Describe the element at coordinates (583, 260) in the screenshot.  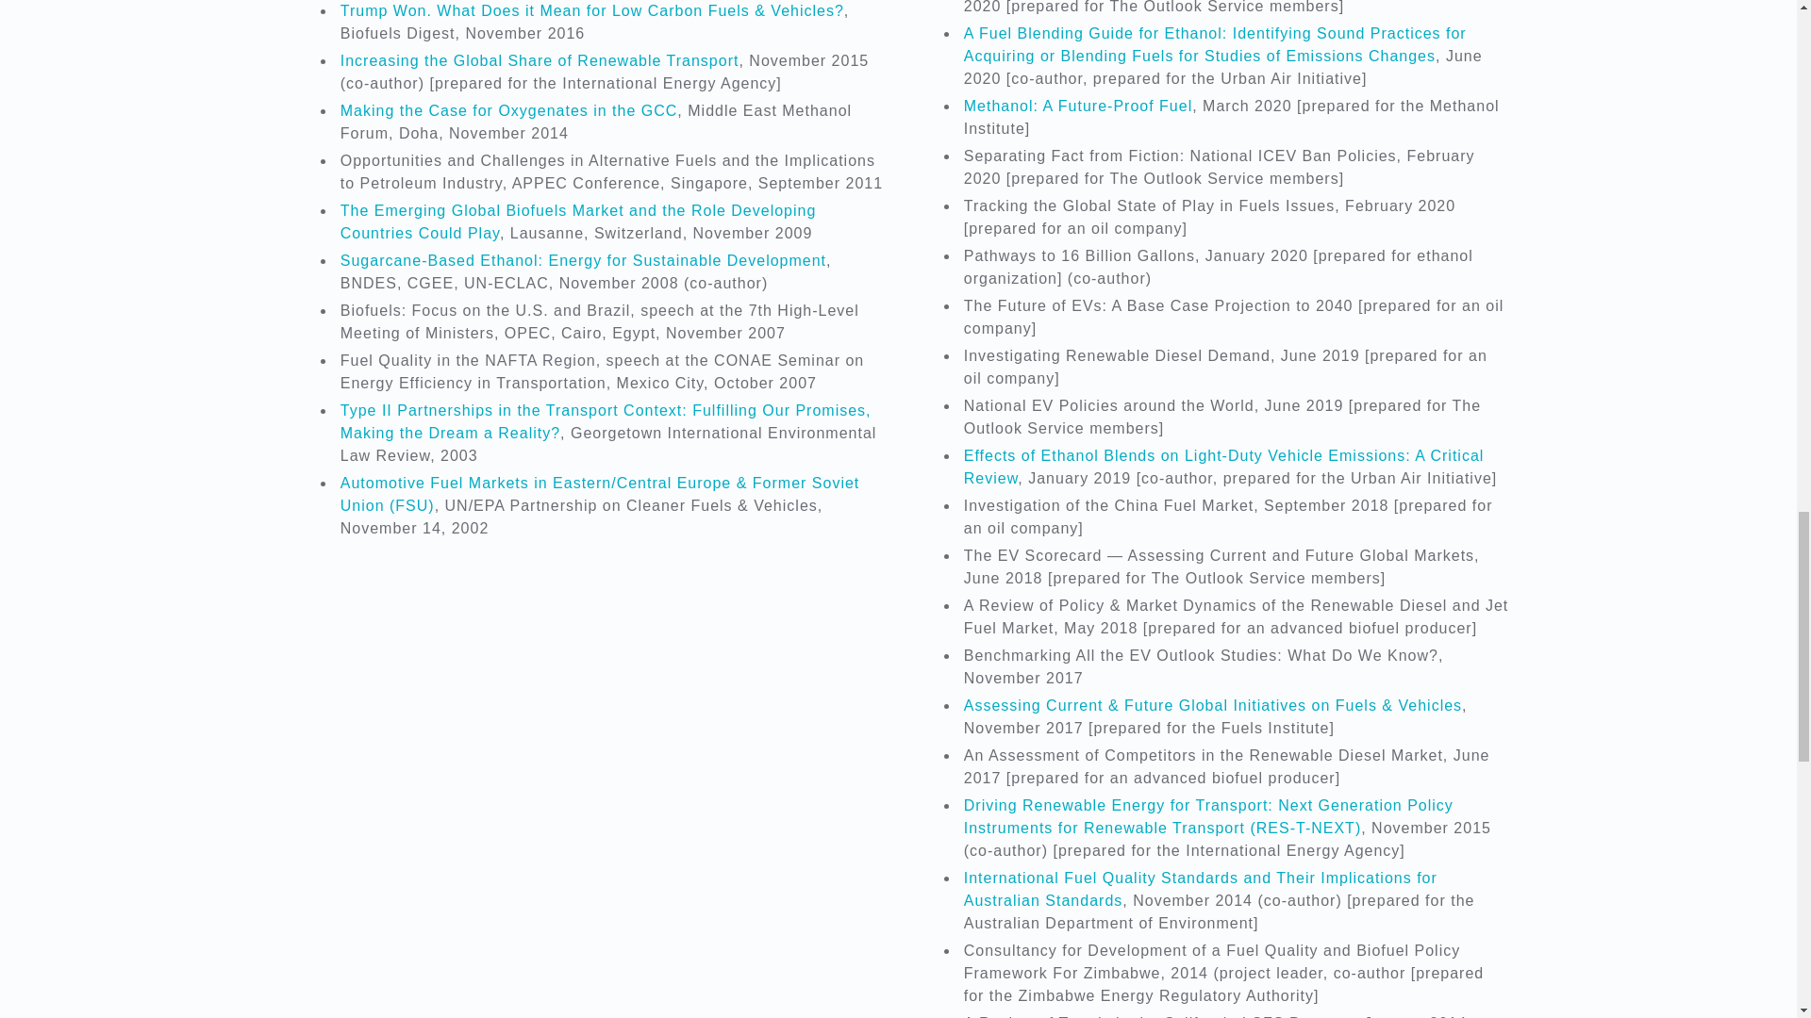
I see `Sugarcane-Based Ethanol: Energy for Sustainable Development` at that location.